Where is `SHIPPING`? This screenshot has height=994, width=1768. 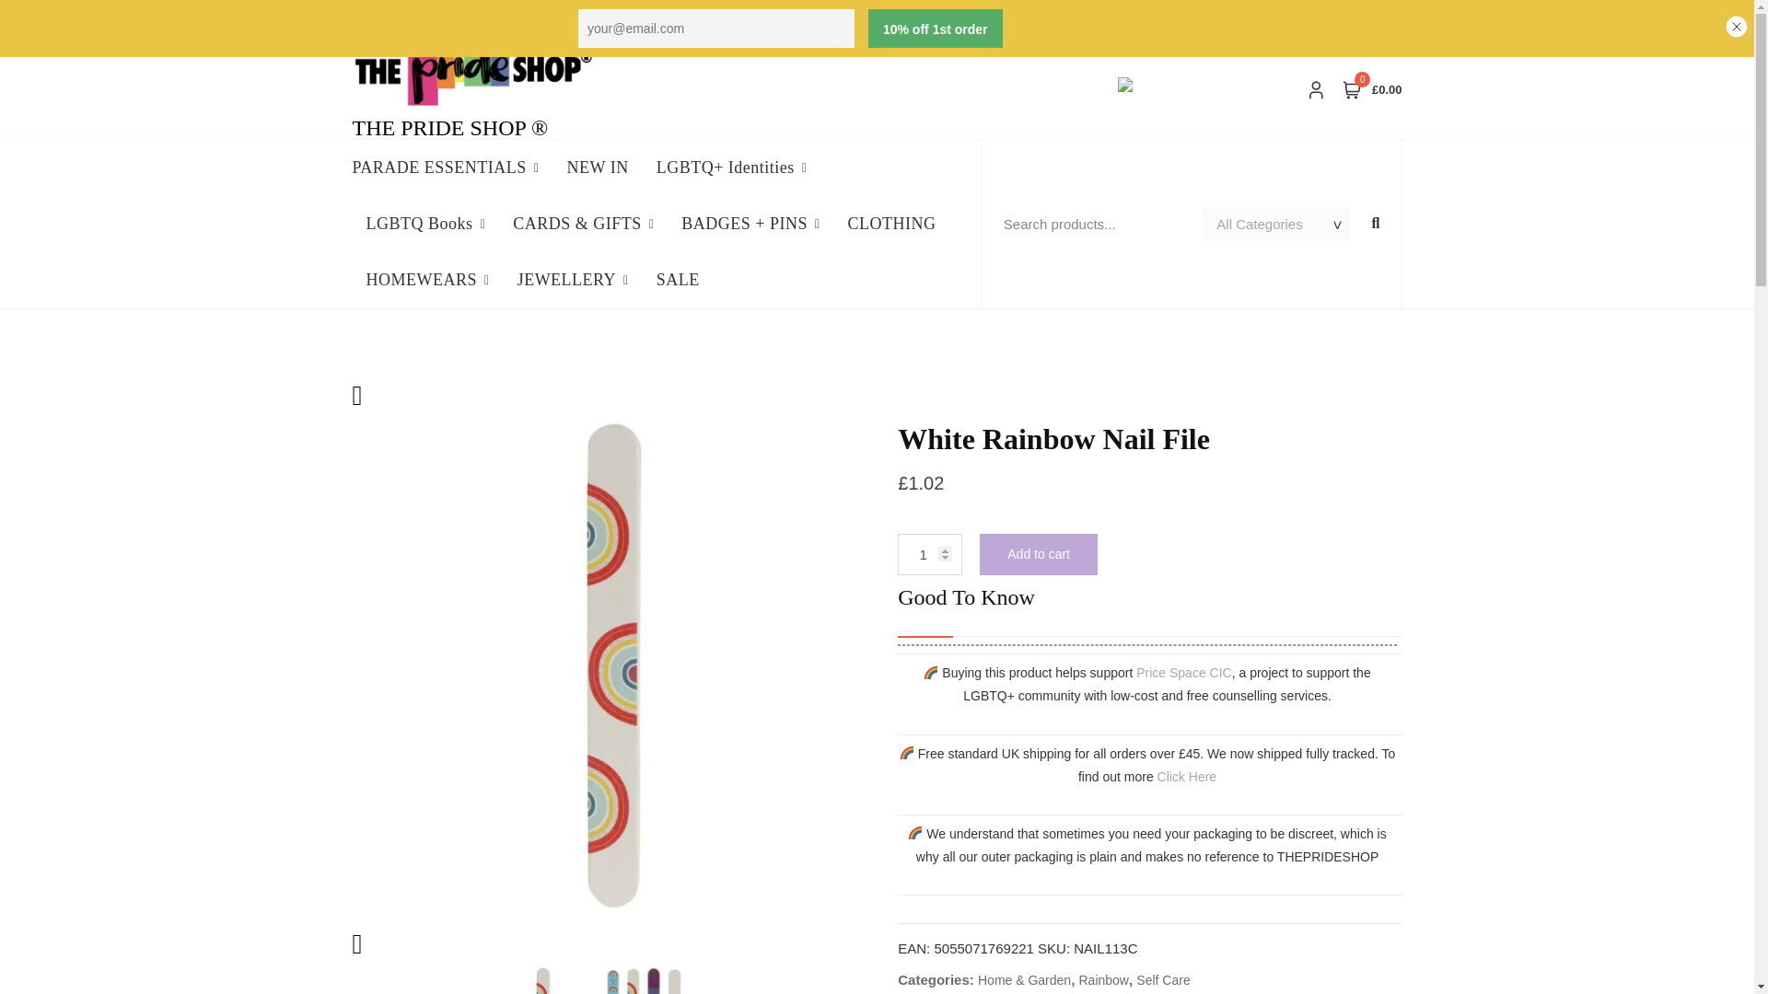
SHIPPING is located at coordinates (383, 18).